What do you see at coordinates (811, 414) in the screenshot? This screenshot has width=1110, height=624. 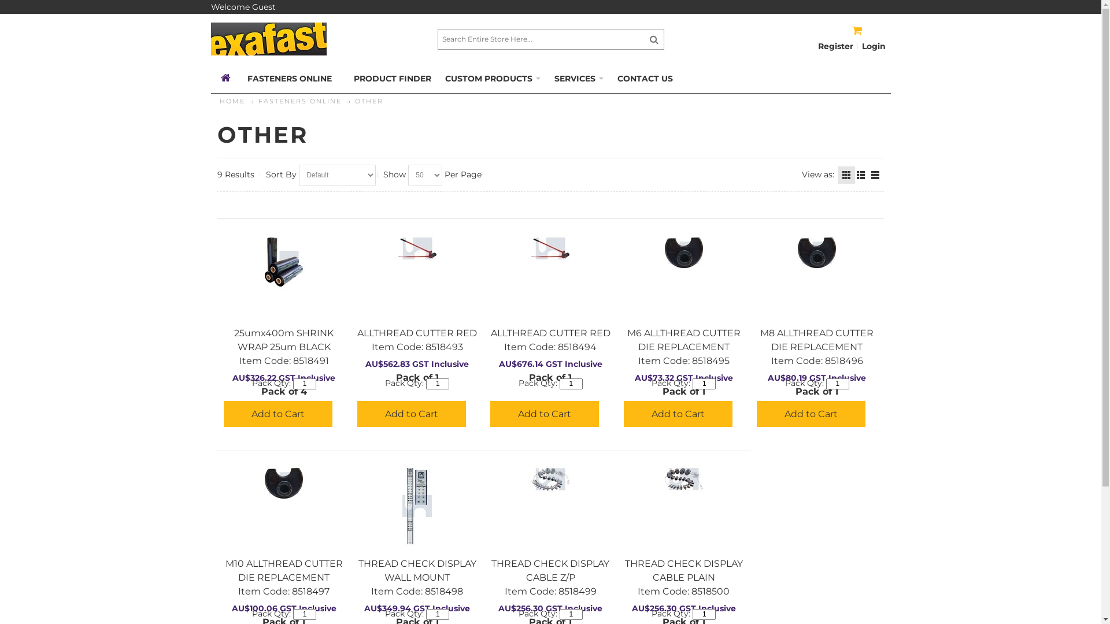 I see `Add to Cart` at bounding box center [811, 414].